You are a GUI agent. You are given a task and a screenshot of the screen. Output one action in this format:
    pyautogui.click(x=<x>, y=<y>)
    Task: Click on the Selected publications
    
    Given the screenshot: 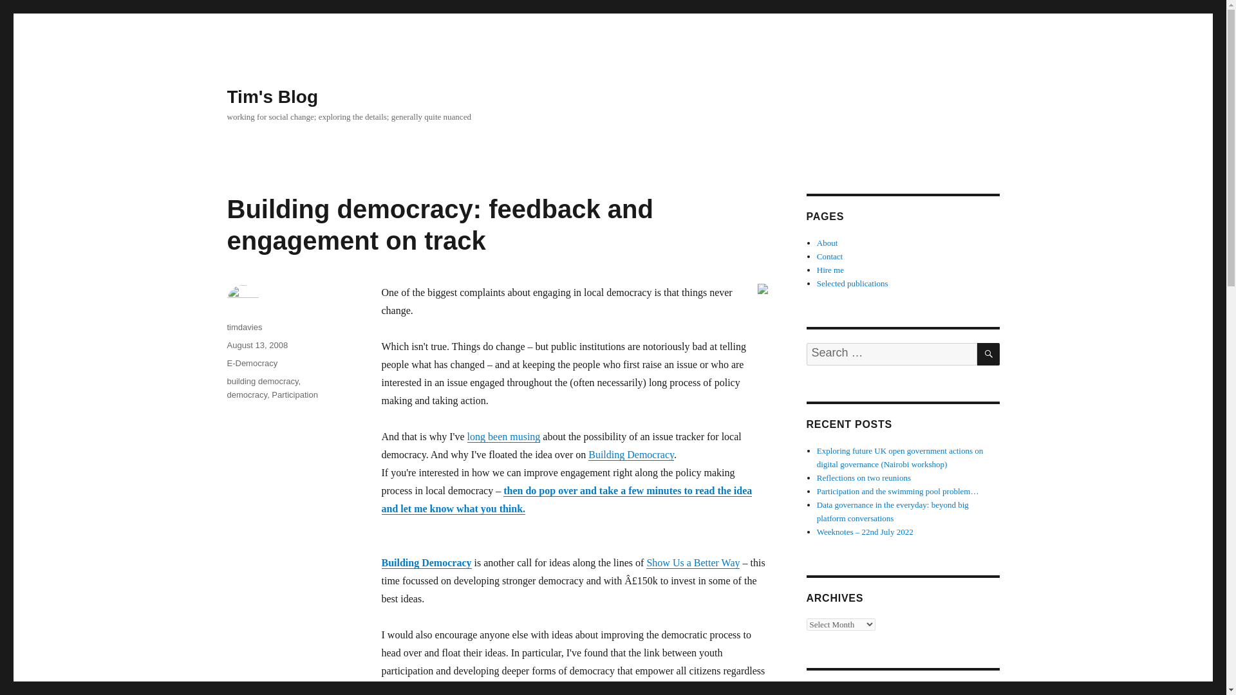 What is the action you would take?
    pyautogui.click(x=852, y=283)
    